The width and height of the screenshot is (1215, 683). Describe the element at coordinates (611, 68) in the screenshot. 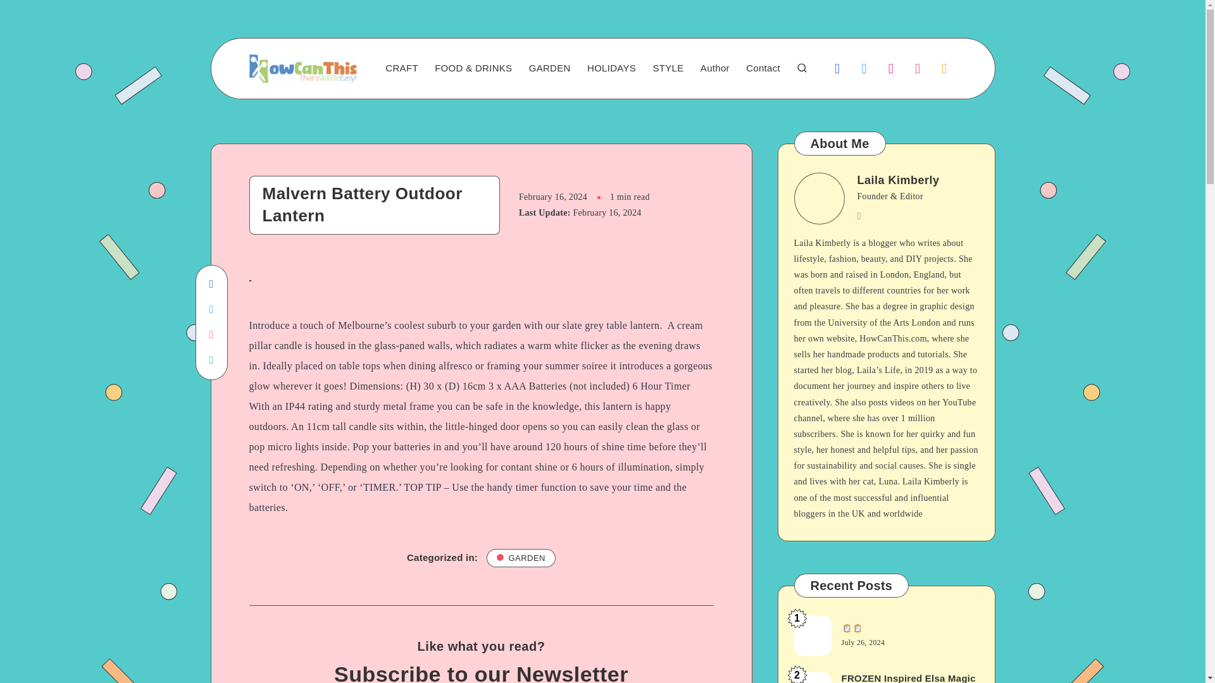

I see `HOLIDAYS` at that location.